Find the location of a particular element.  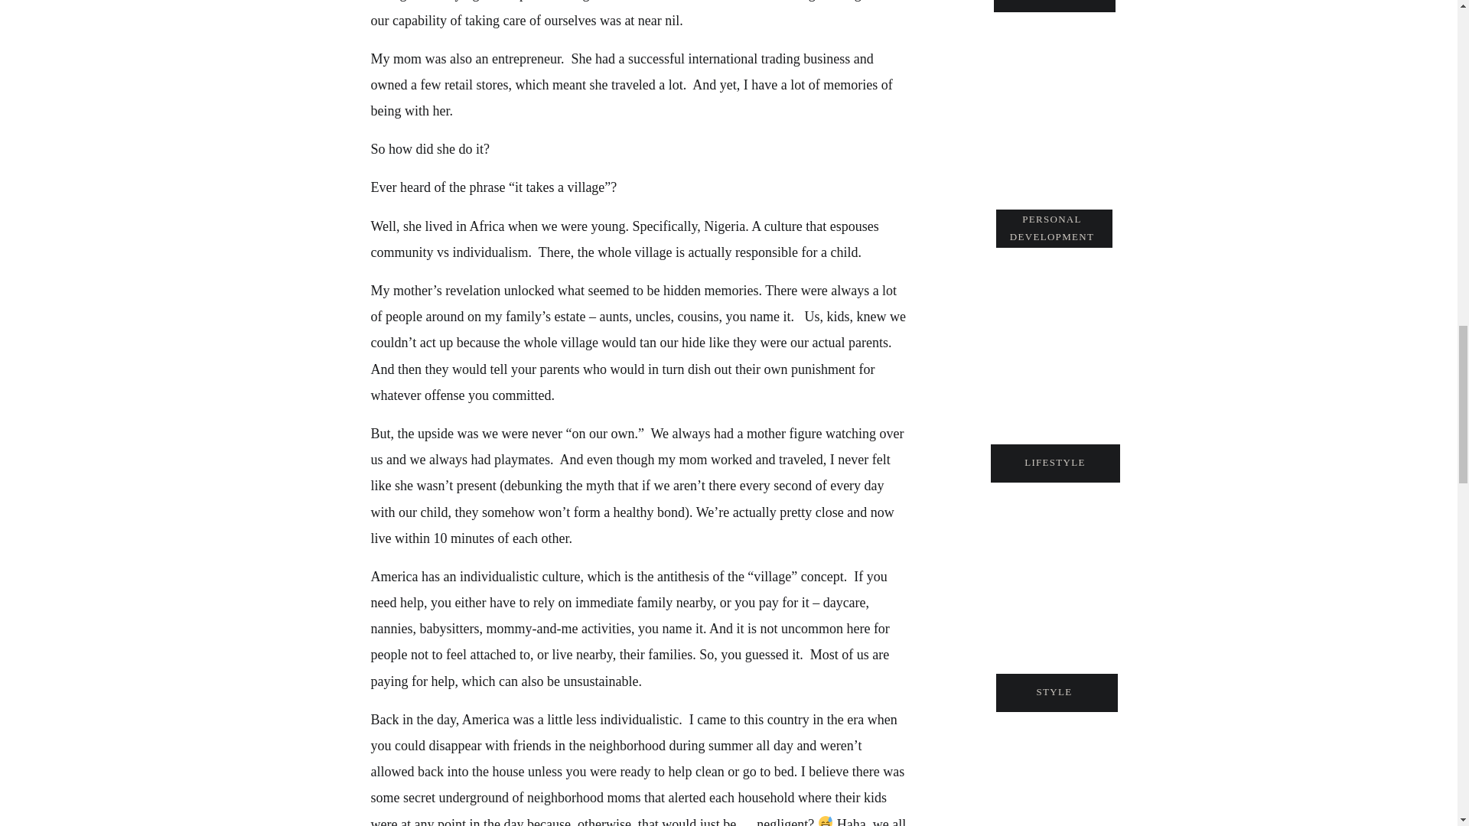

PERSONAL DEVELOPMENT is located at coordinates (1051, 226).